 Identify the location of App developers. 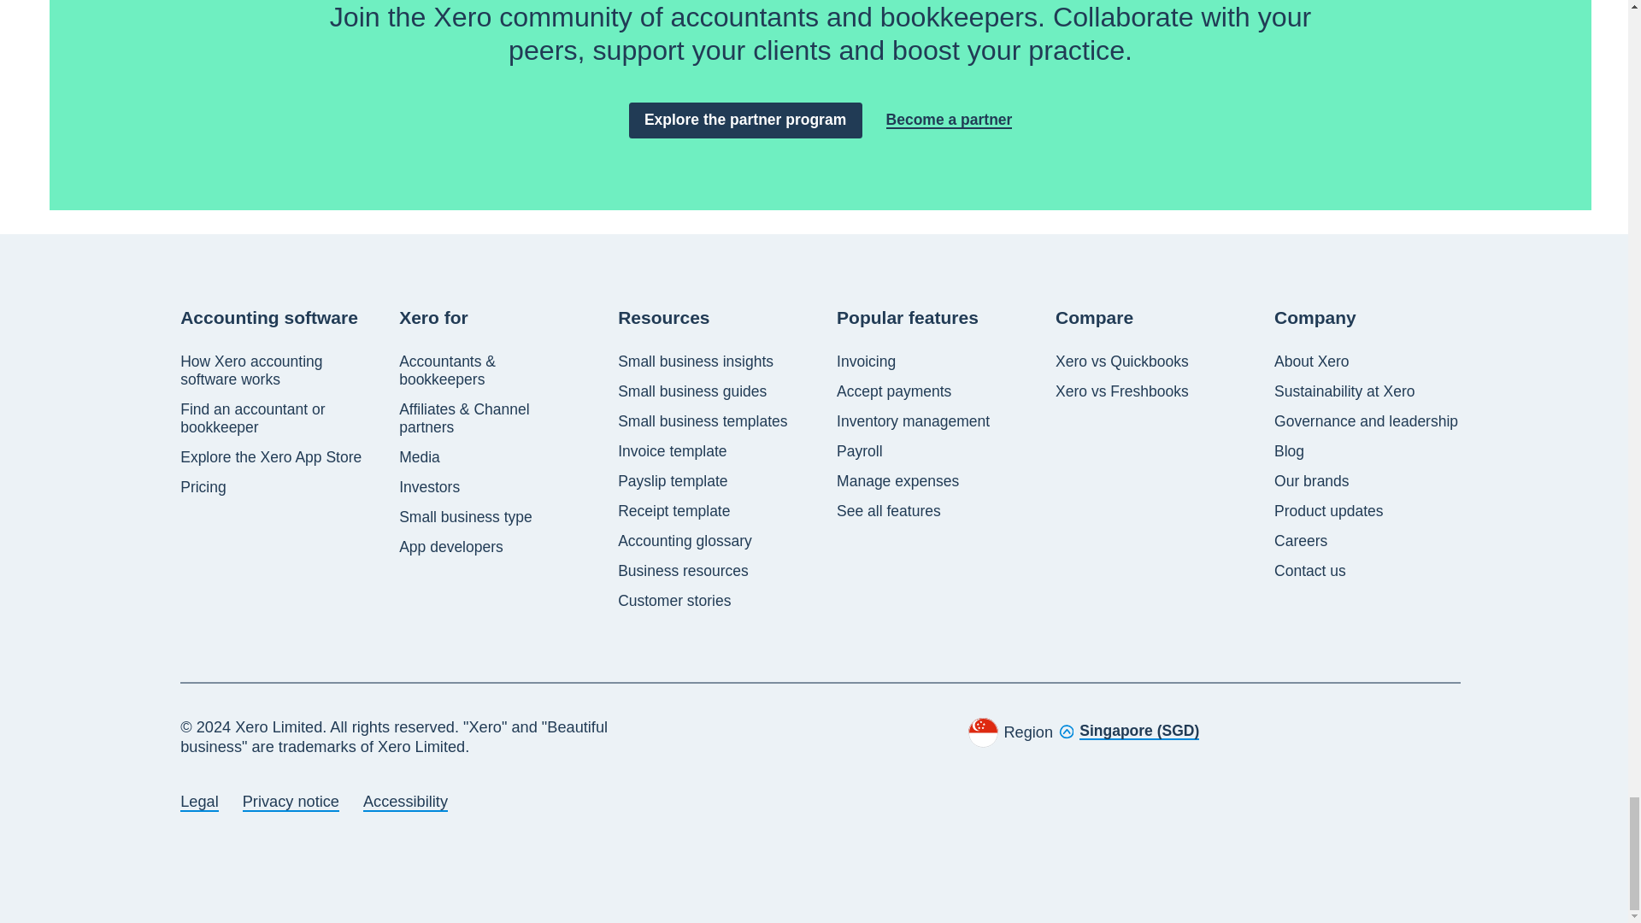
(451, 547).